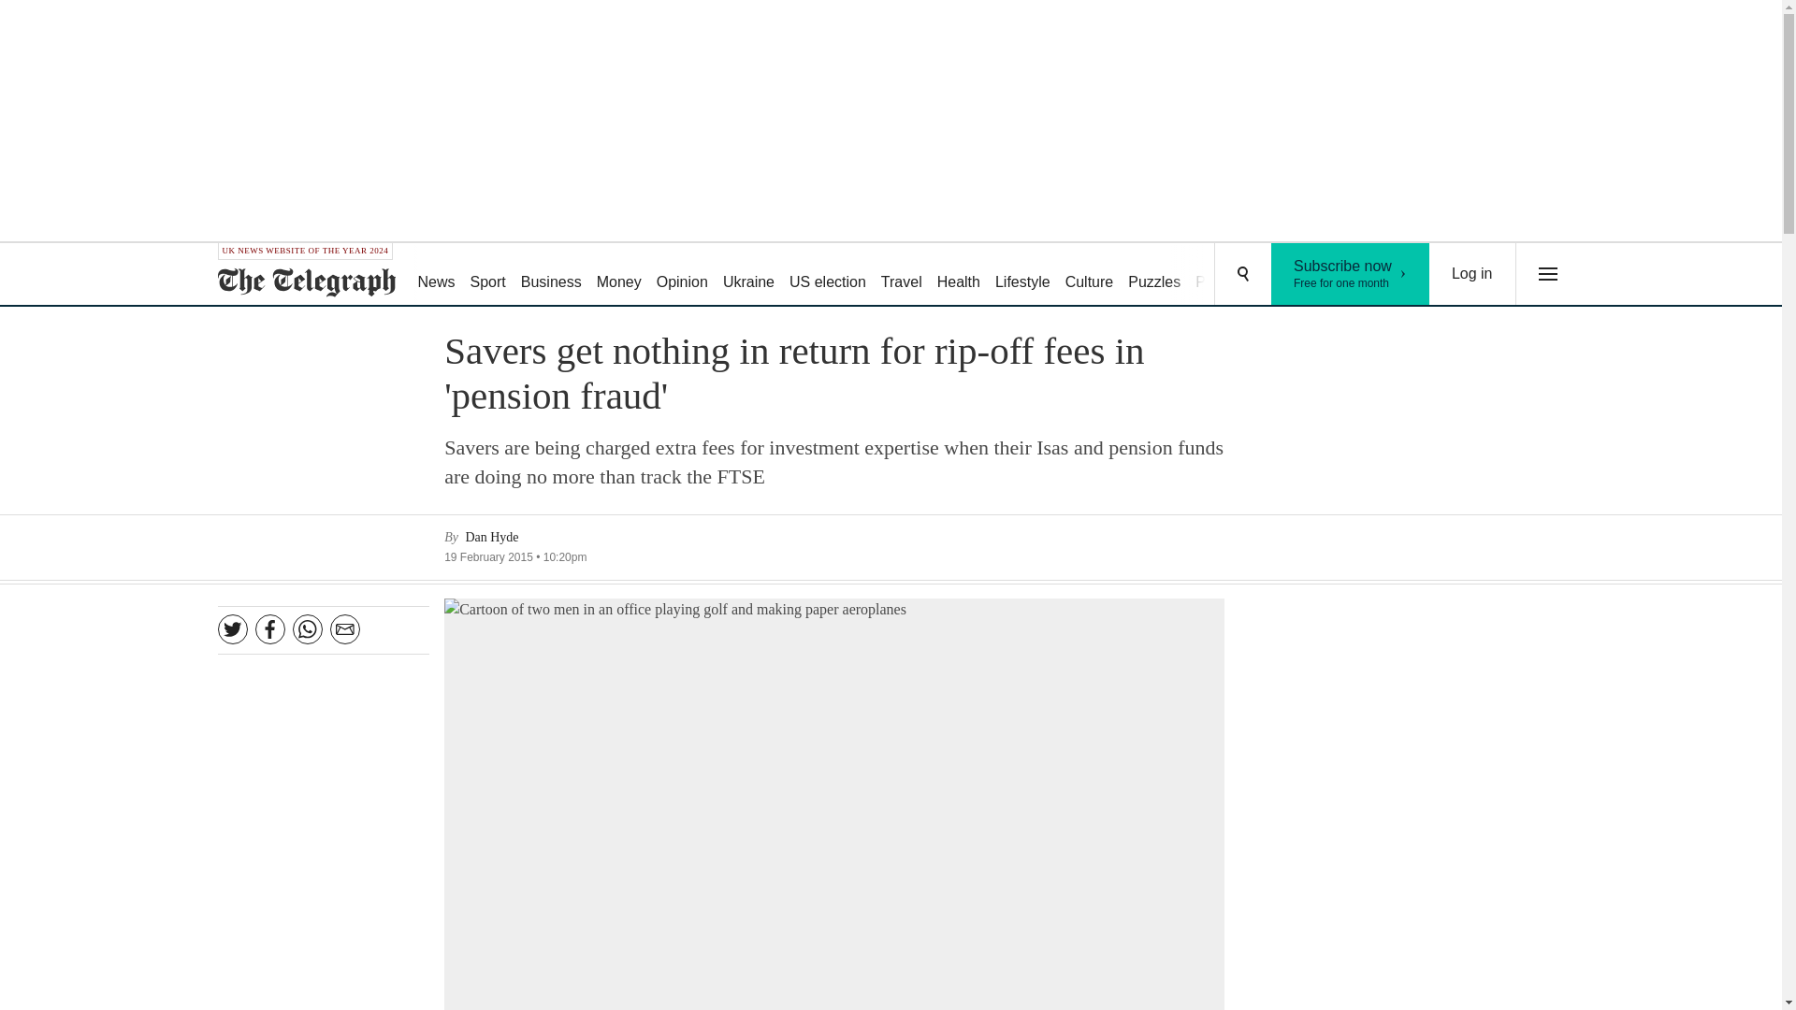  I want to click on Opinion, so click(681, 275).